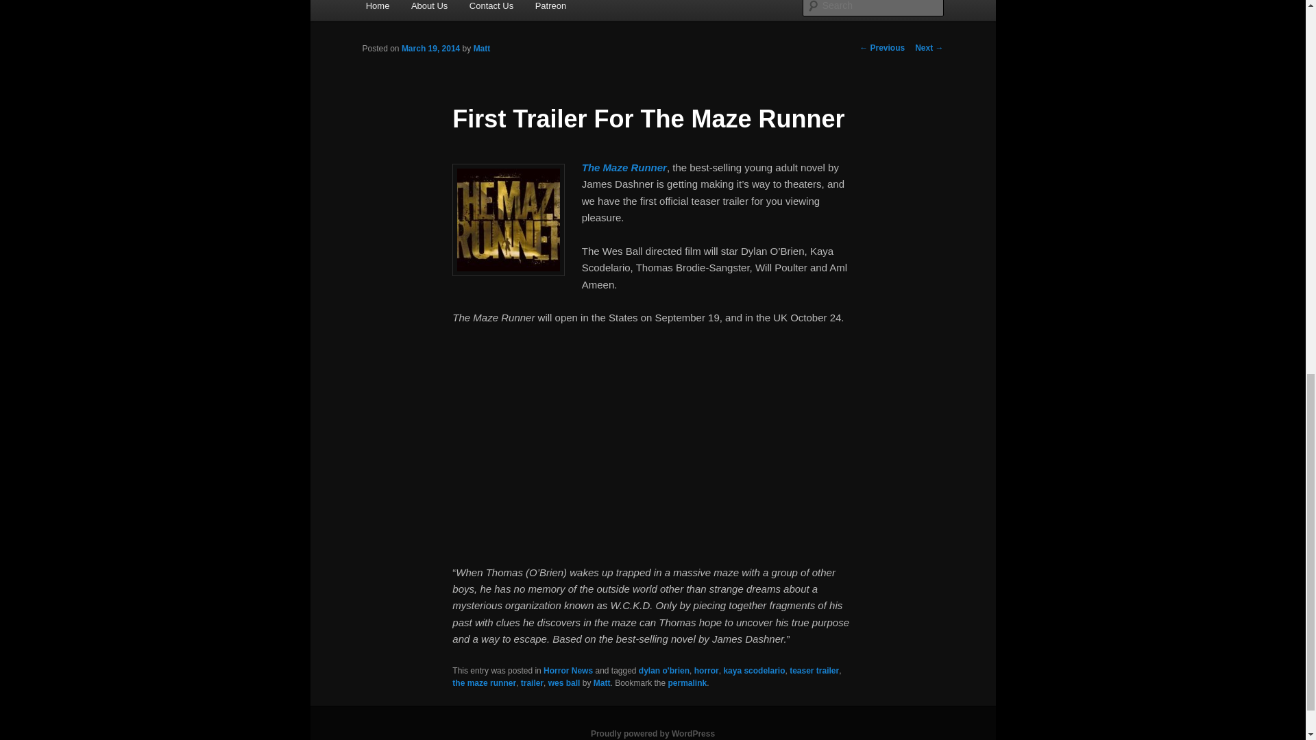 This screenshot has height=740, width=1316. What do you see at coordinates (483, 48) in the screenshot?
I see `Matt` at bounding box center [483, 48].